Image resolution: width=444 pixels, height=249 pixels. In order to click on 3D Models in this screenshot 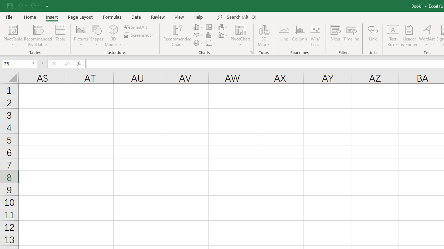, I will do `click(113, 29)`.